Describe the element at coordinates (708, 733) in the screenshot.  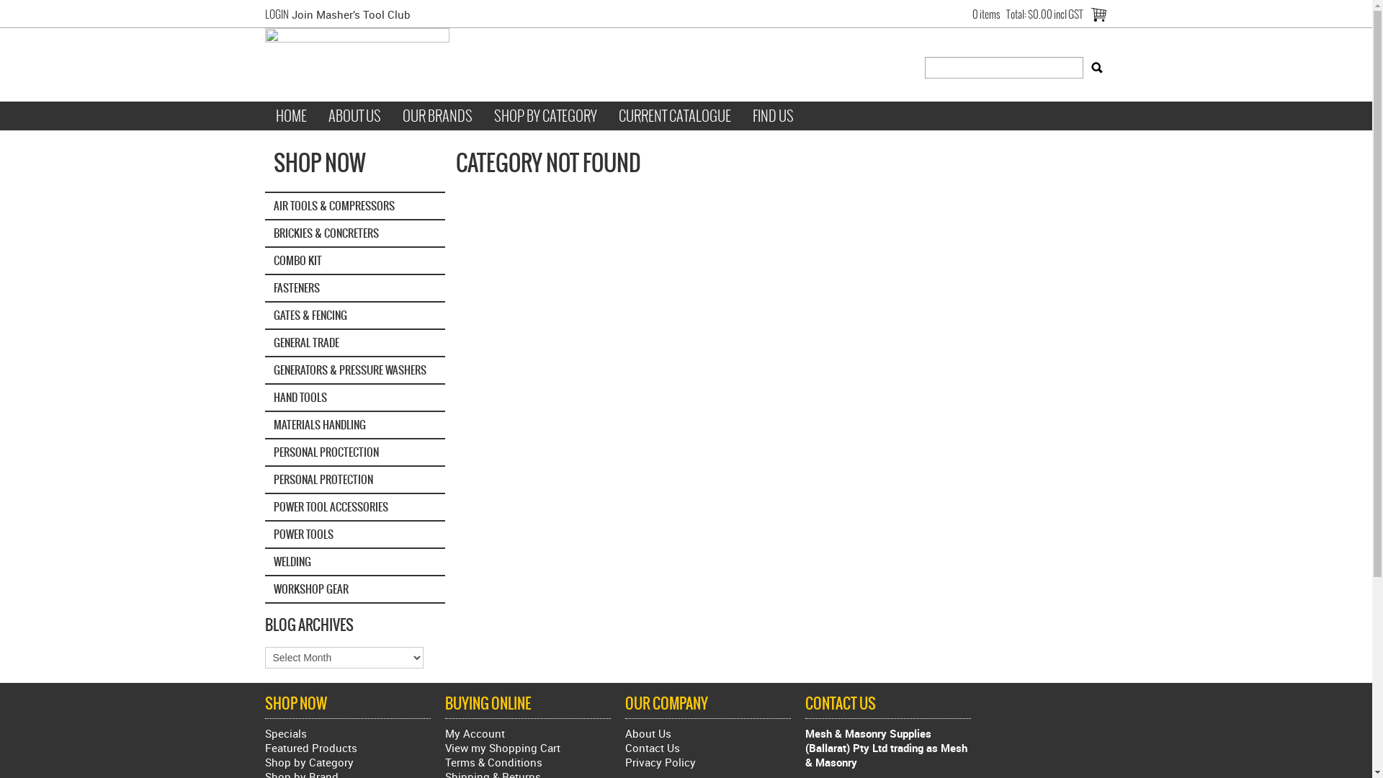
I see `About Us` at that location.